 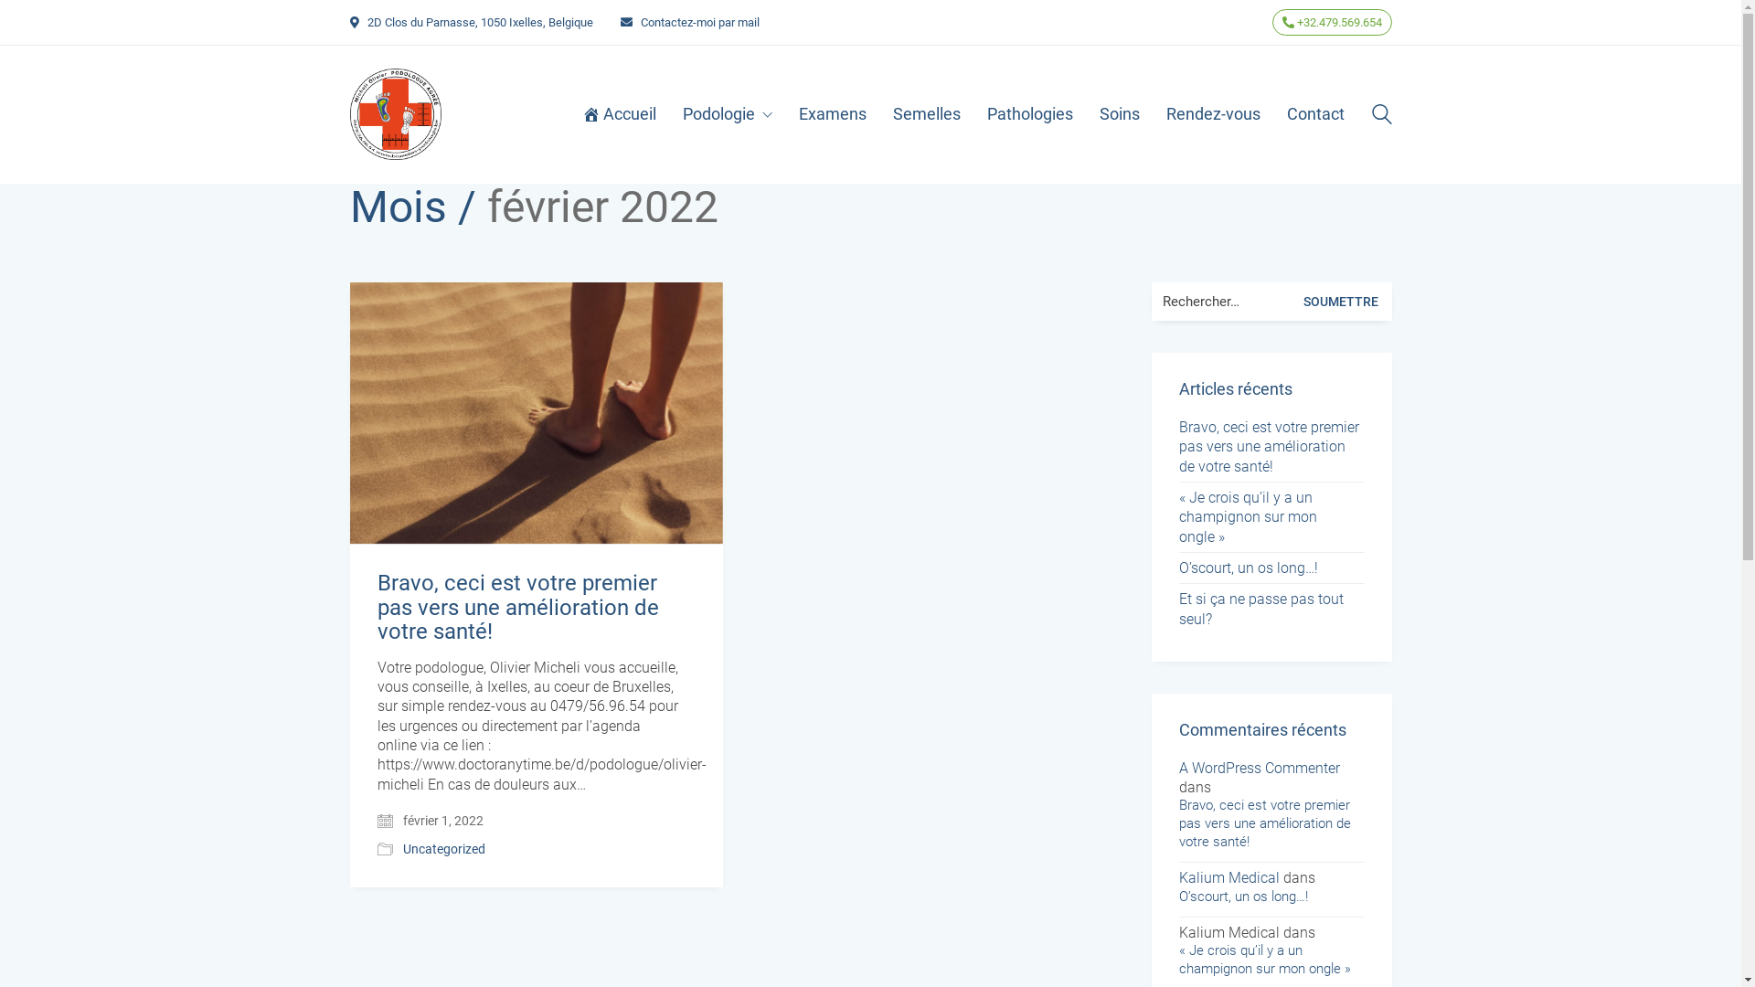 I want to click on Contact, so click(x=1316, y=114).